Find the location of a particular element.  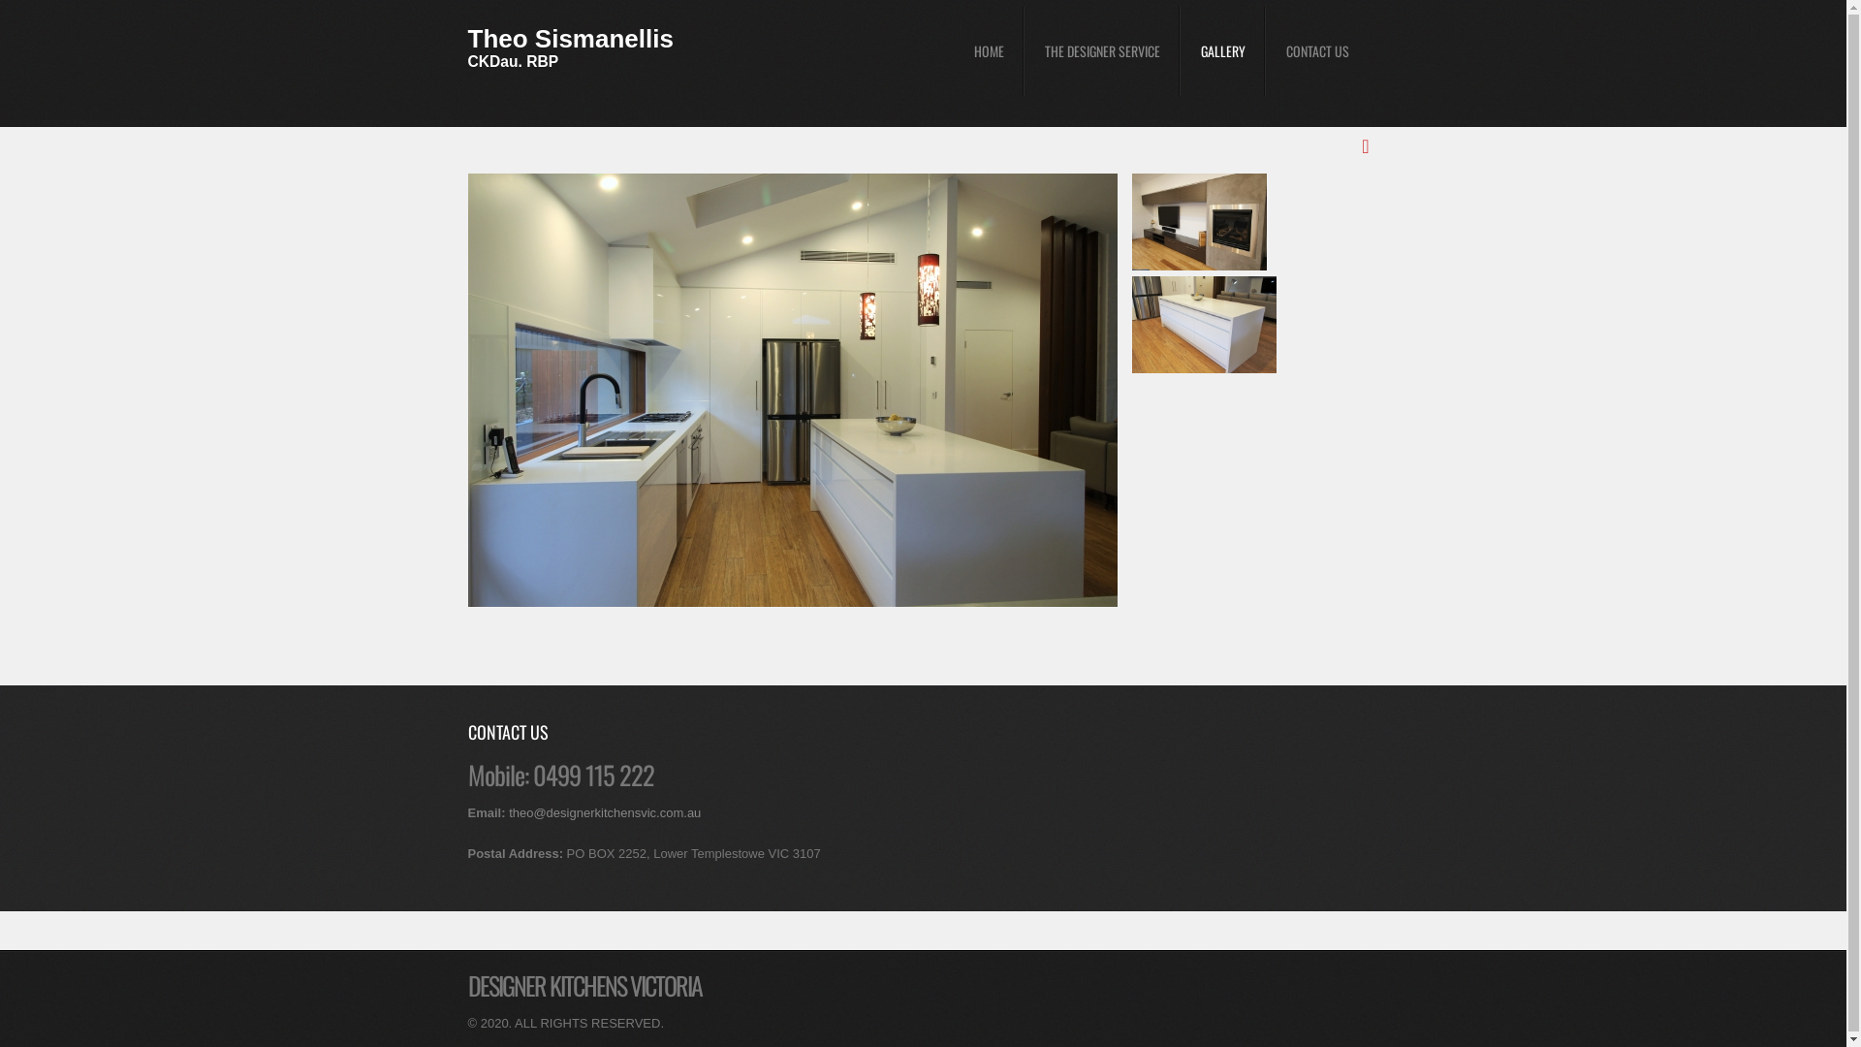

THE DESIGNER SERVICE is located at coordinates (1101, 51).